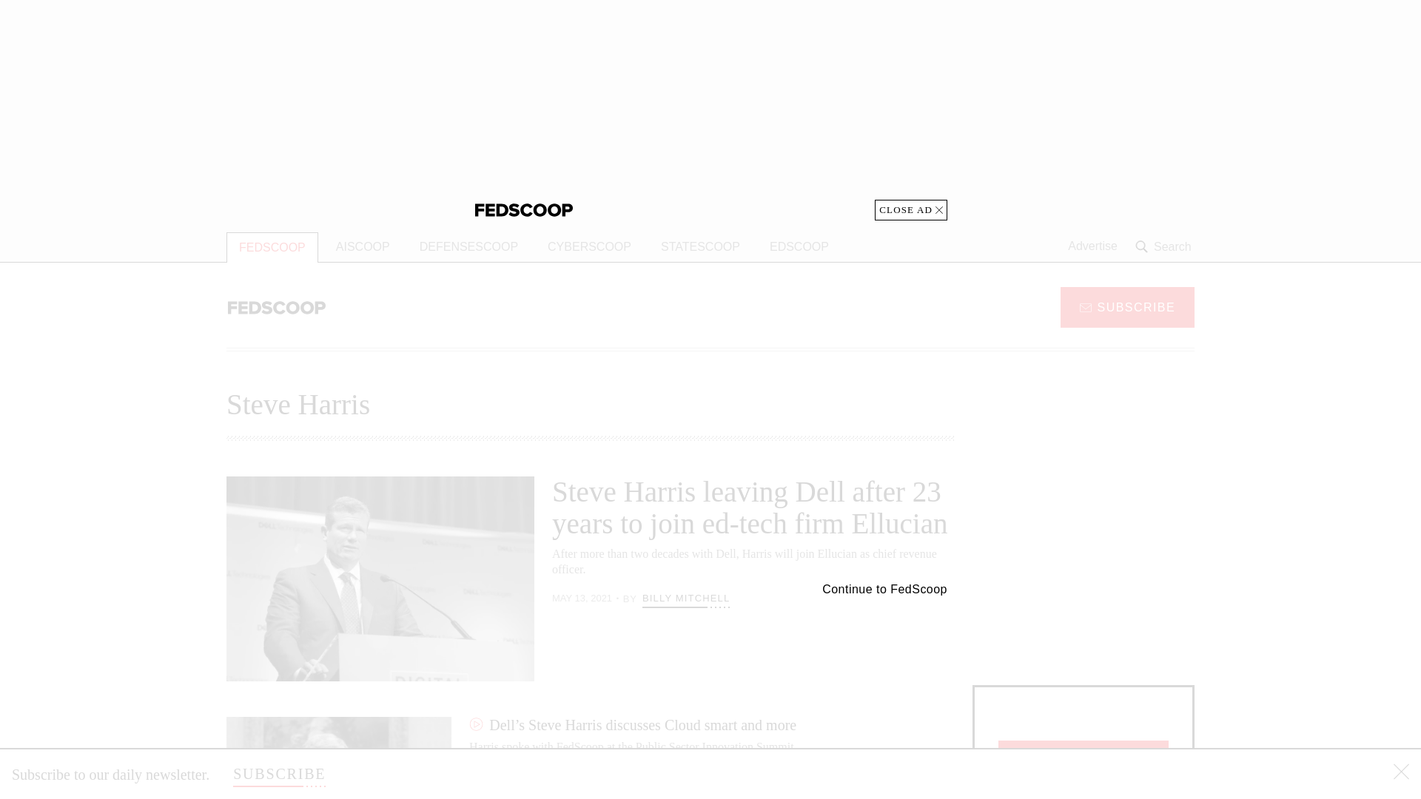 Image resolution: width=1421 pixels, height=799 pixels. What do you see at coordinates (1092, 246) in the screenshot?
I see `Advertise` at bounding box center [1092, 246].